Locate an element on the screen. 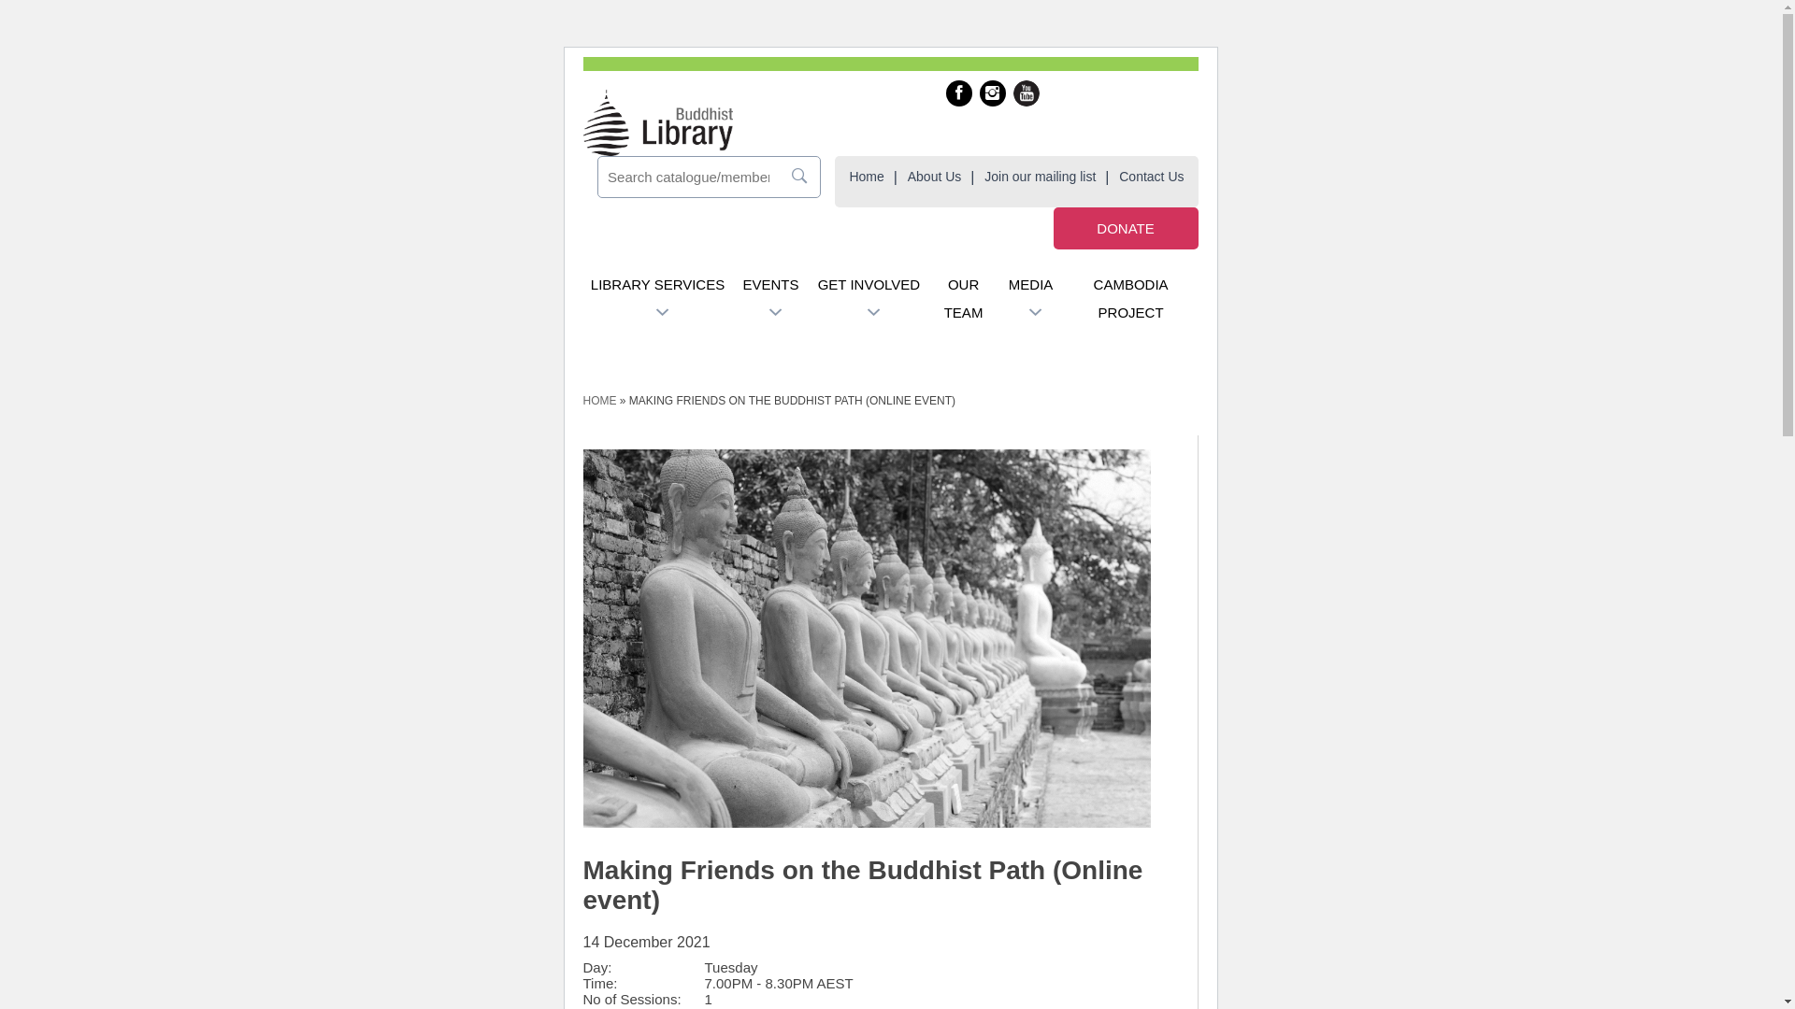 This screenshot has height=1009, width=1795. OUR TEAM is located at coordinates (964, 299).